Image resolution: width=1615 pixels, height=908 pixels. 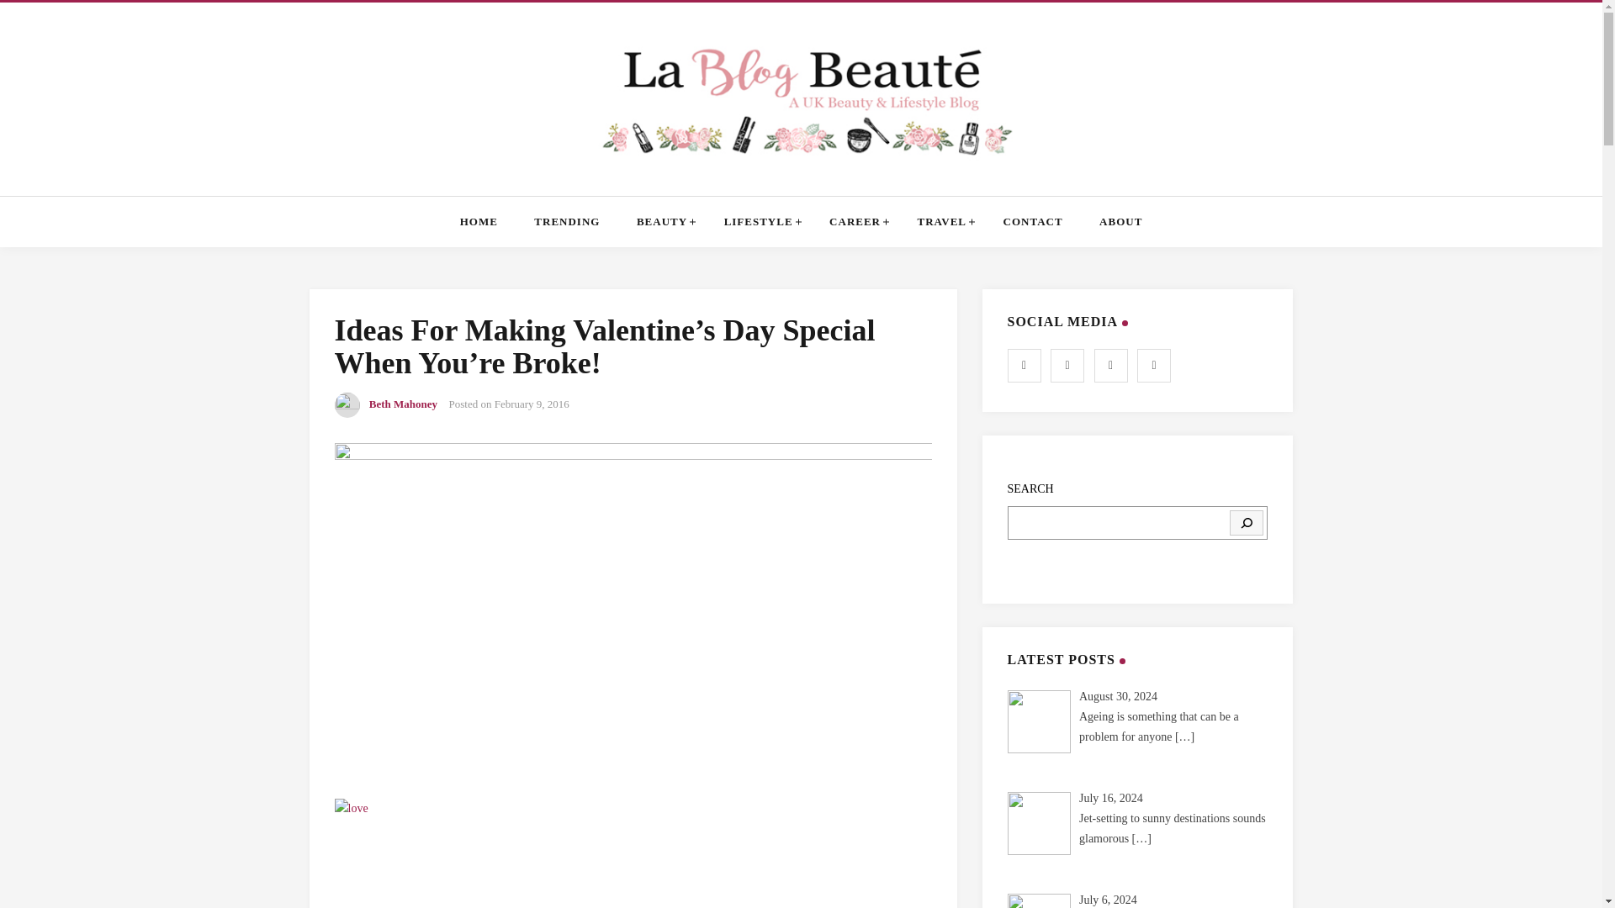 What do you see at coordinates (661, 222) in the screenshot?
I see `Beauty` at bounding box center [661, 222].